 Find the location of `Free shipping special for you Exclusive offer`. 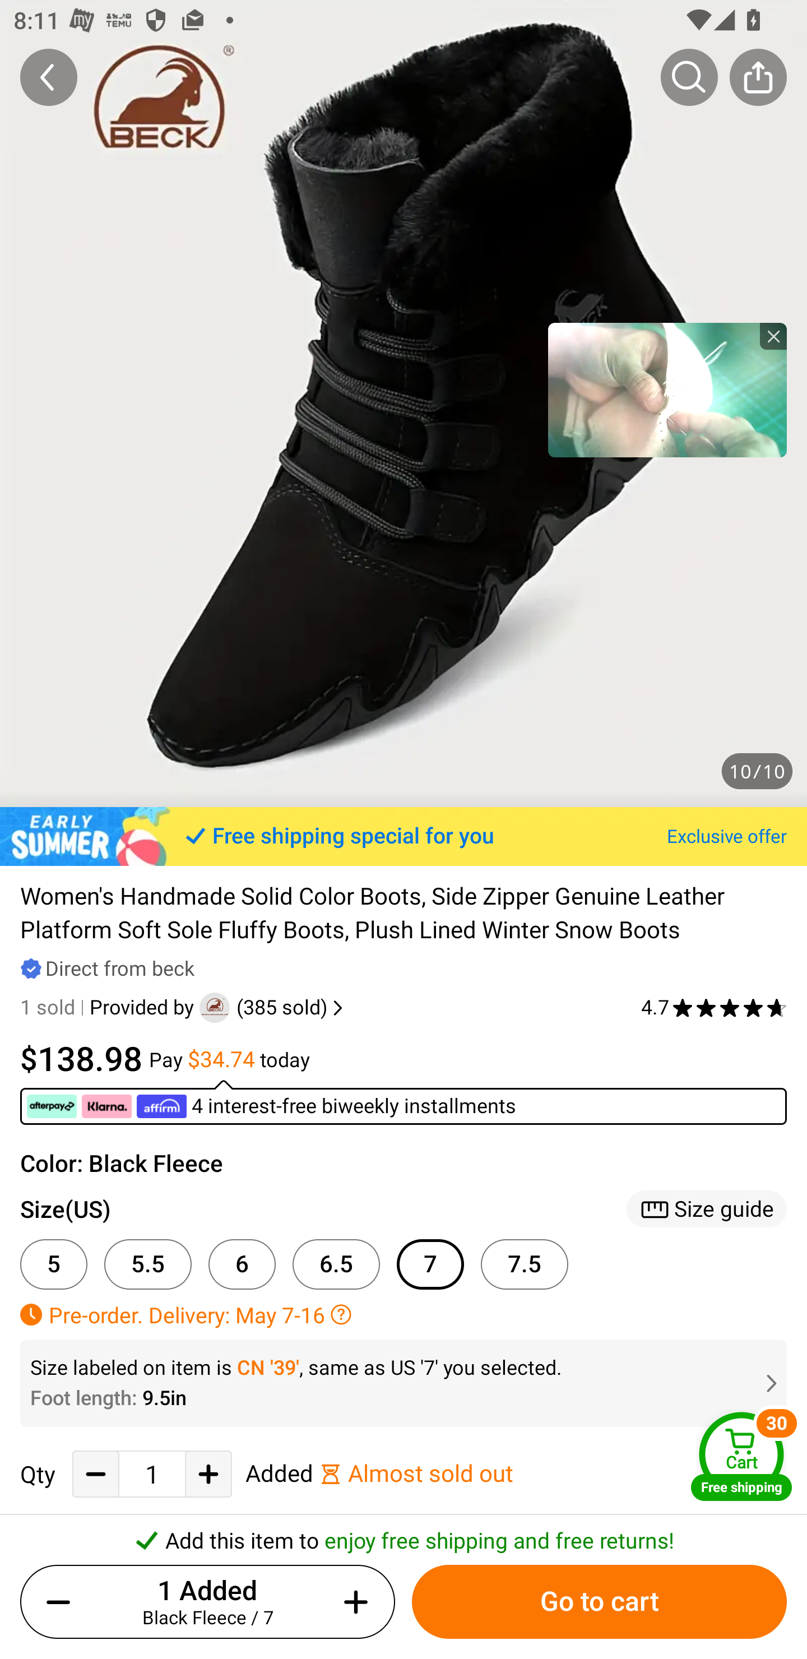

Free shipping special for you Exclusive offer is located at coordinates (403, 836).